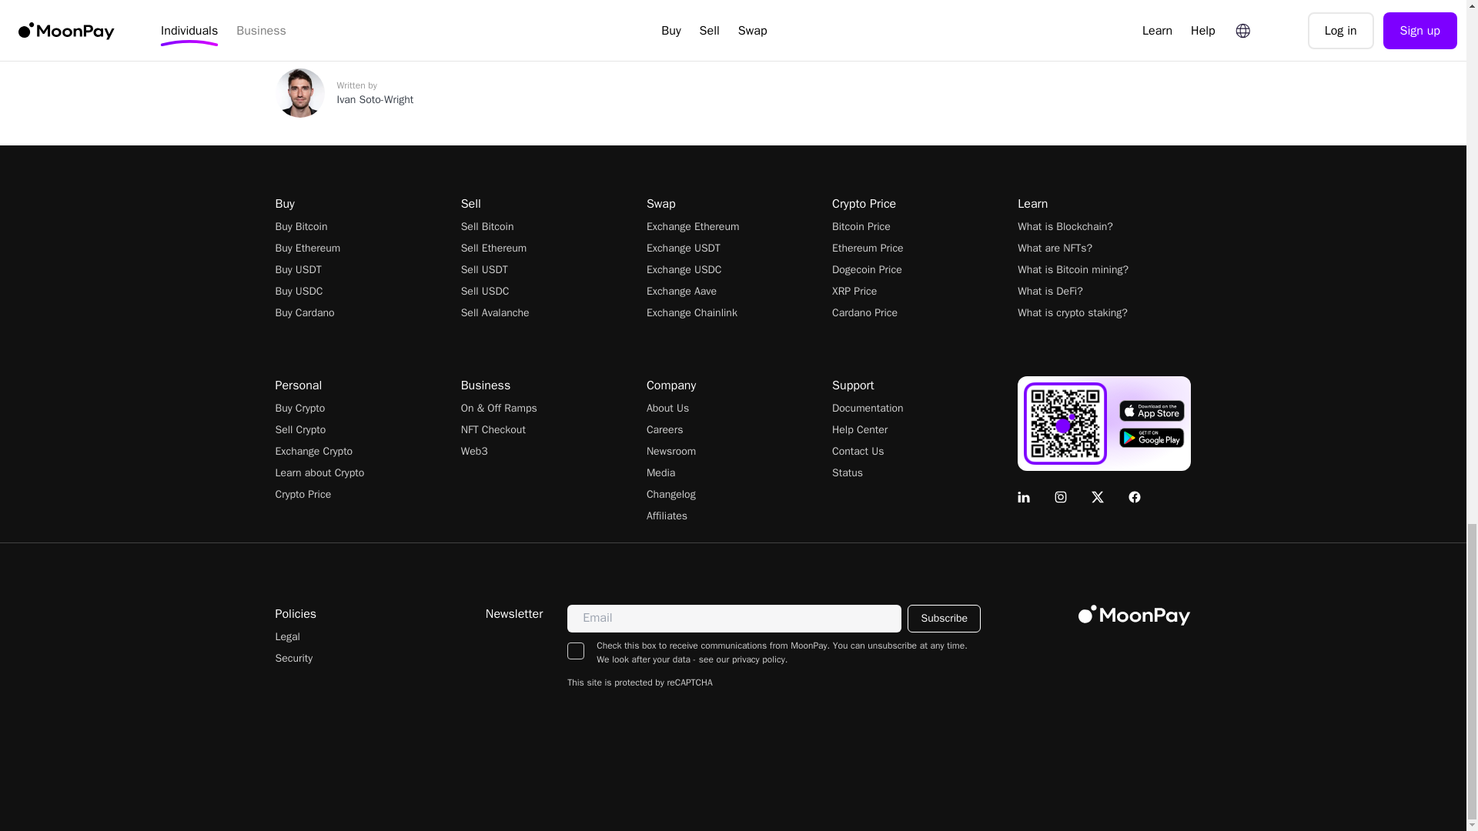 Image resolution: width=1478 pixels, height=831 pixels. What do you see at coordinates (547, 312) in the screenshot?
I see `Sell Avalanche` at bounding box center [547, 312].